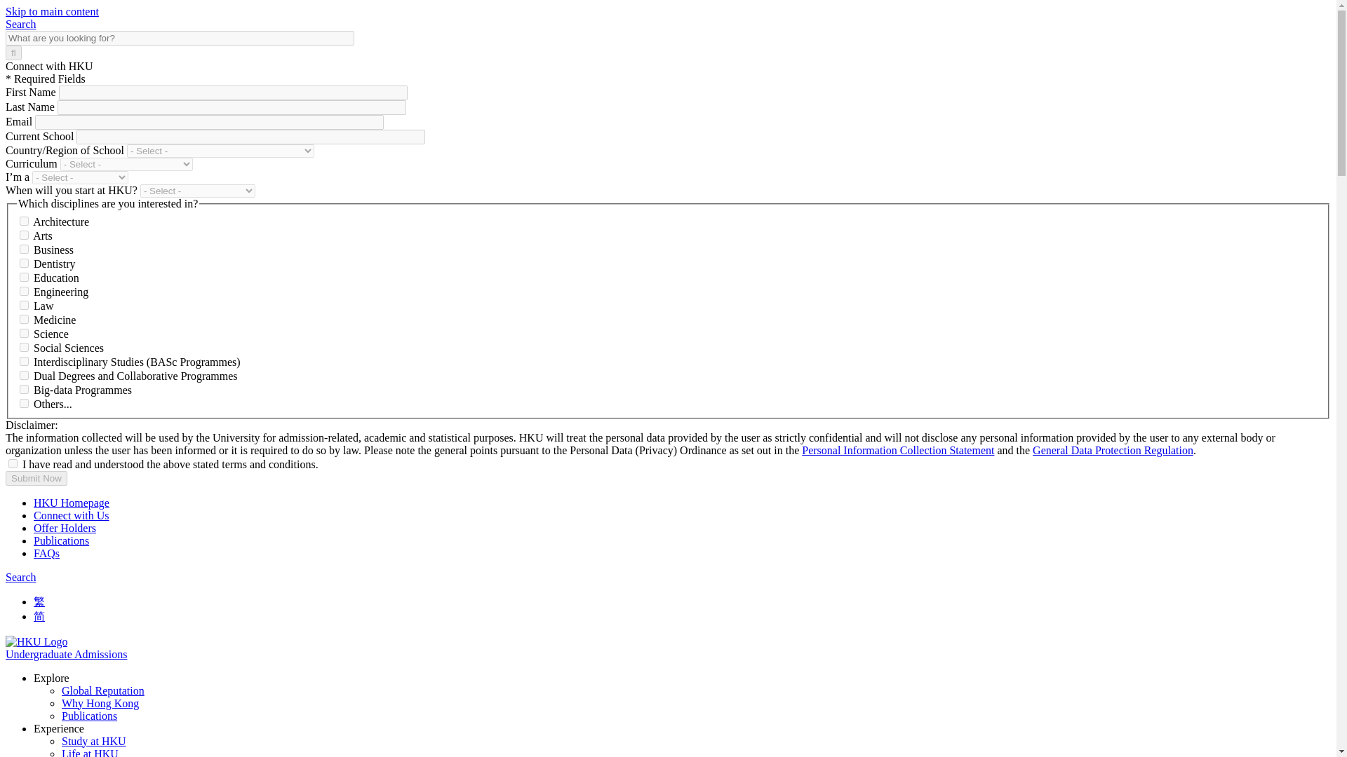 The image size is (1347, 757). Describe the element at coordinates (24, 220) in the screenshot. I see `Architecture ` at that location.